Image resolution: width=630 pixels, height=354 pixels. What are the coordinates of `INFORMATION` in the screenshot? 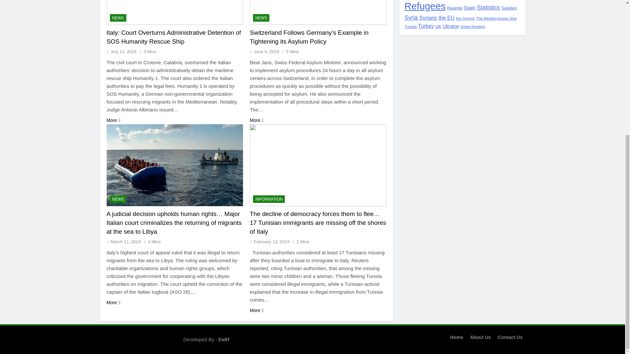 It's located at (269, 199).